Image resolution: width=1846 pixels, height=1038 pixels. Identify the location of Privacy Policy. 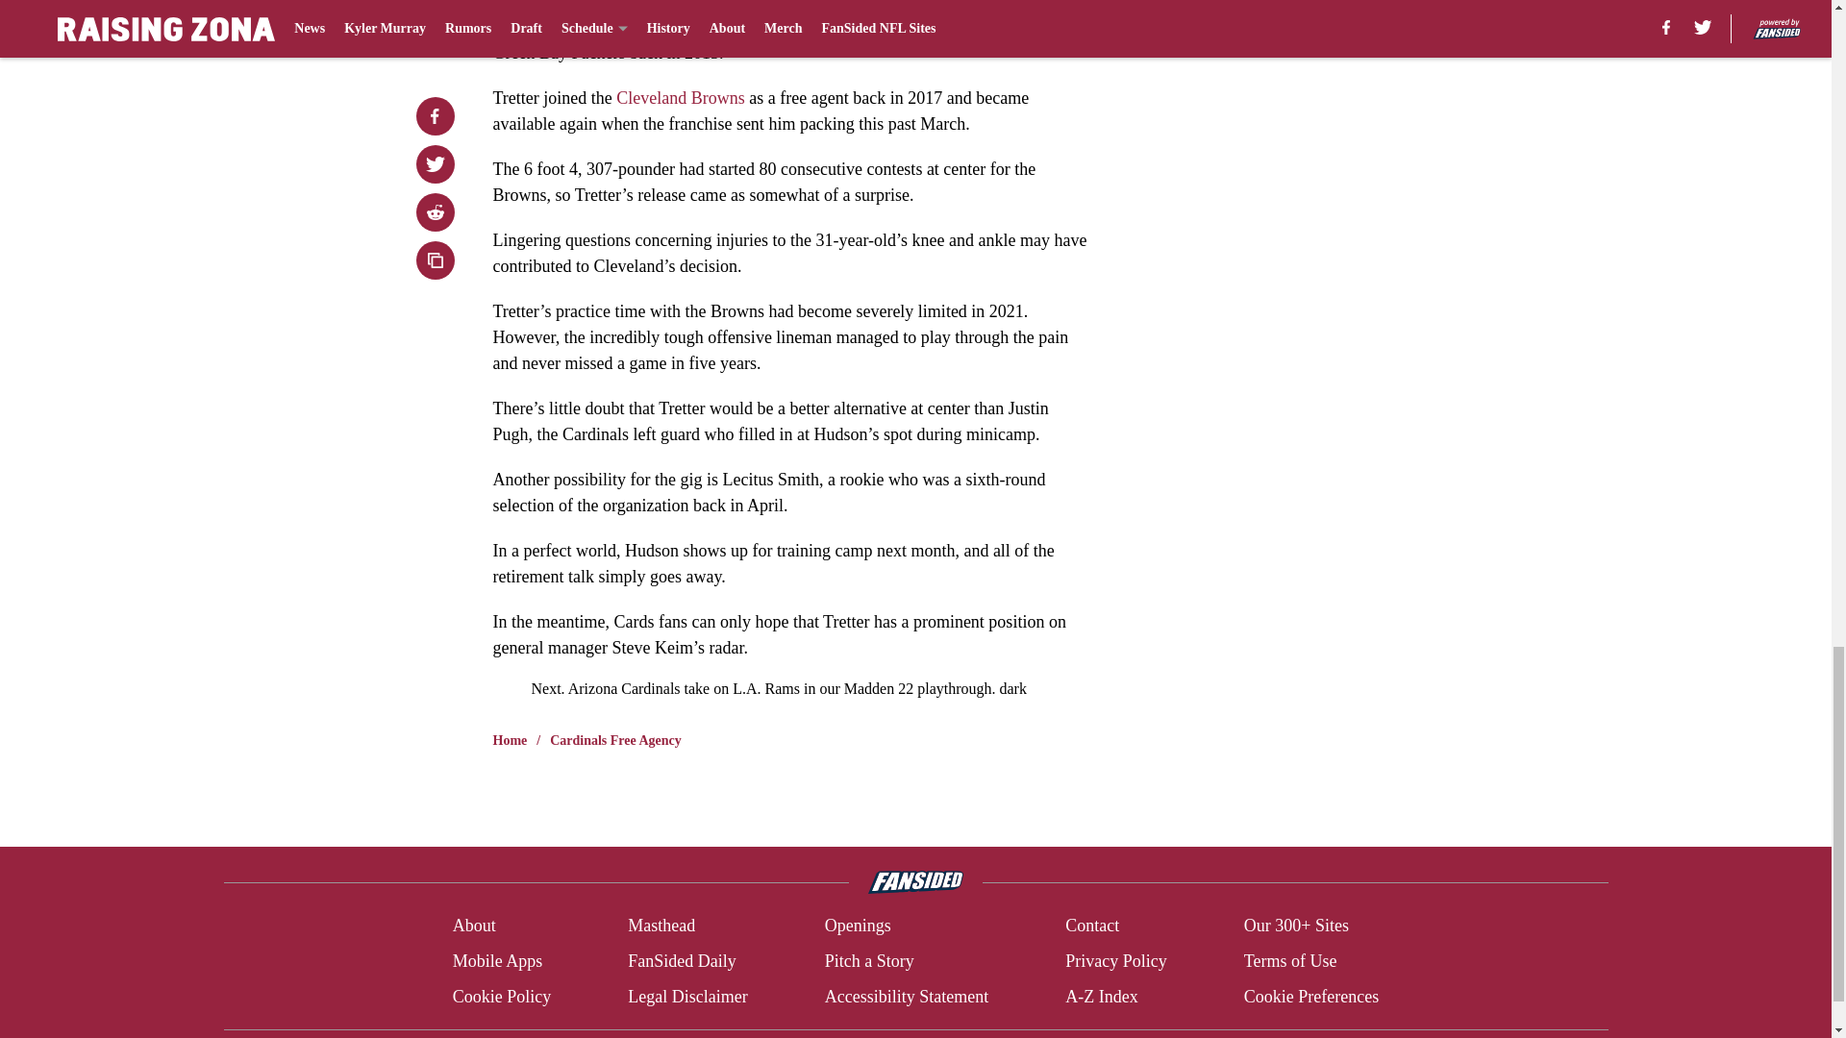
(1115, 961).